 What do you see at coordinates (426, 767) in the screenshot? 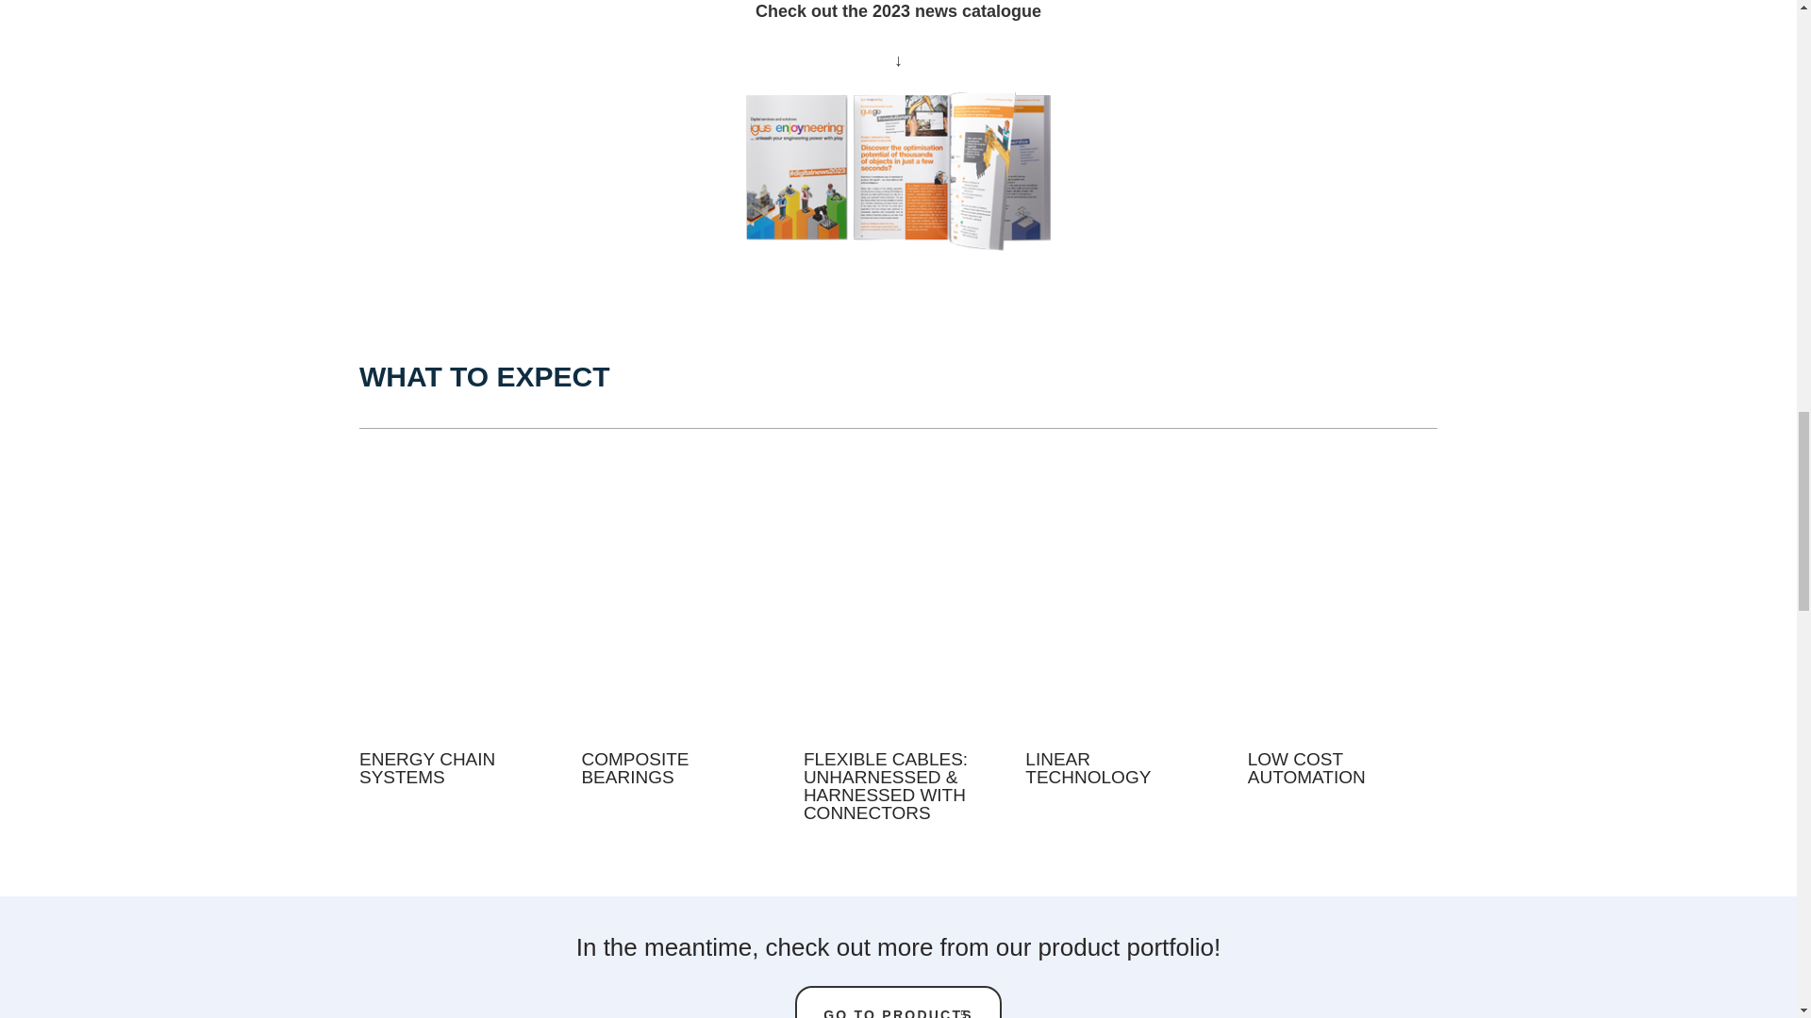
I see `ENERGY CHAIN SYSTEMS` at bounding box center [426, 767].